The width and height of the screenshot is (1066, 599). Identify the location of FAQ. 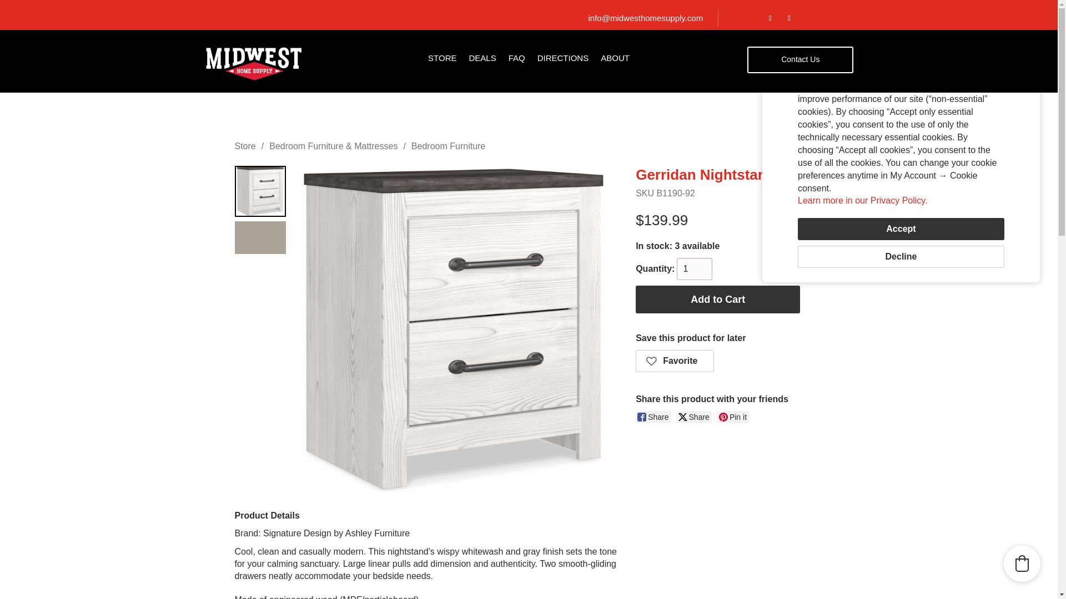
(516, 60).